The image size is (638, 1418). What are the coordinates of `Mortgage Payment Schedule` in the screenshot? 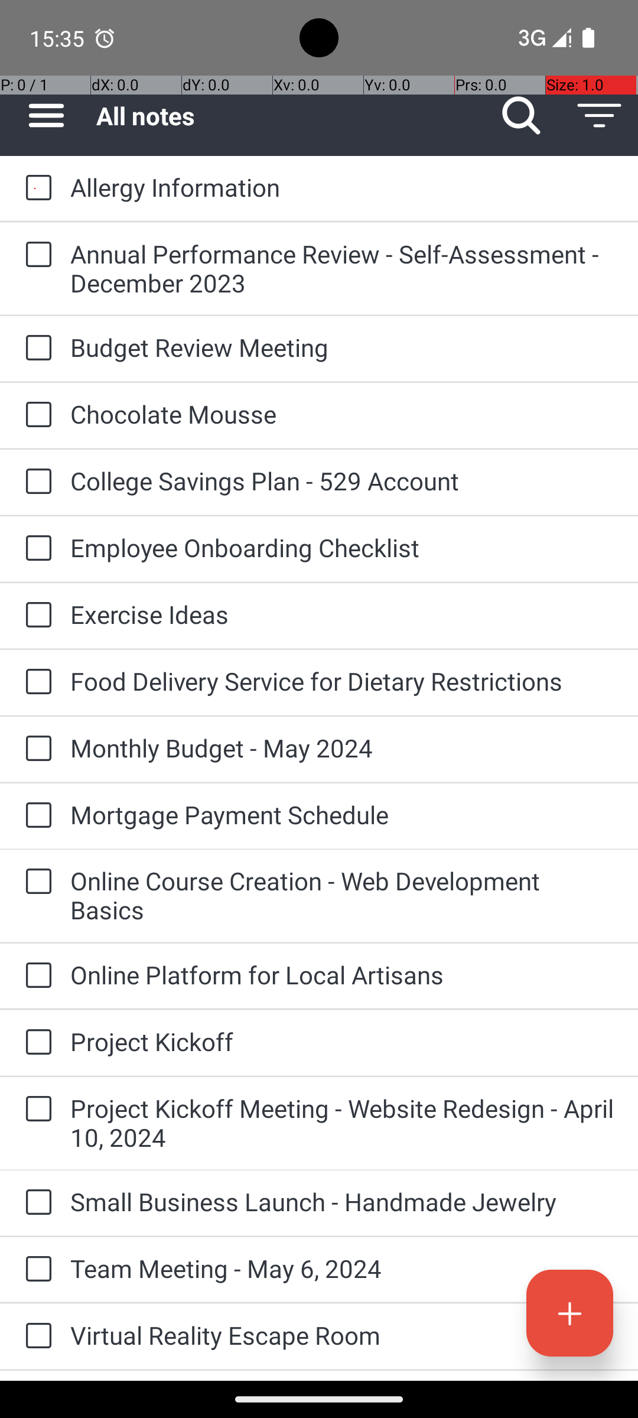 It's located at (343, 814).